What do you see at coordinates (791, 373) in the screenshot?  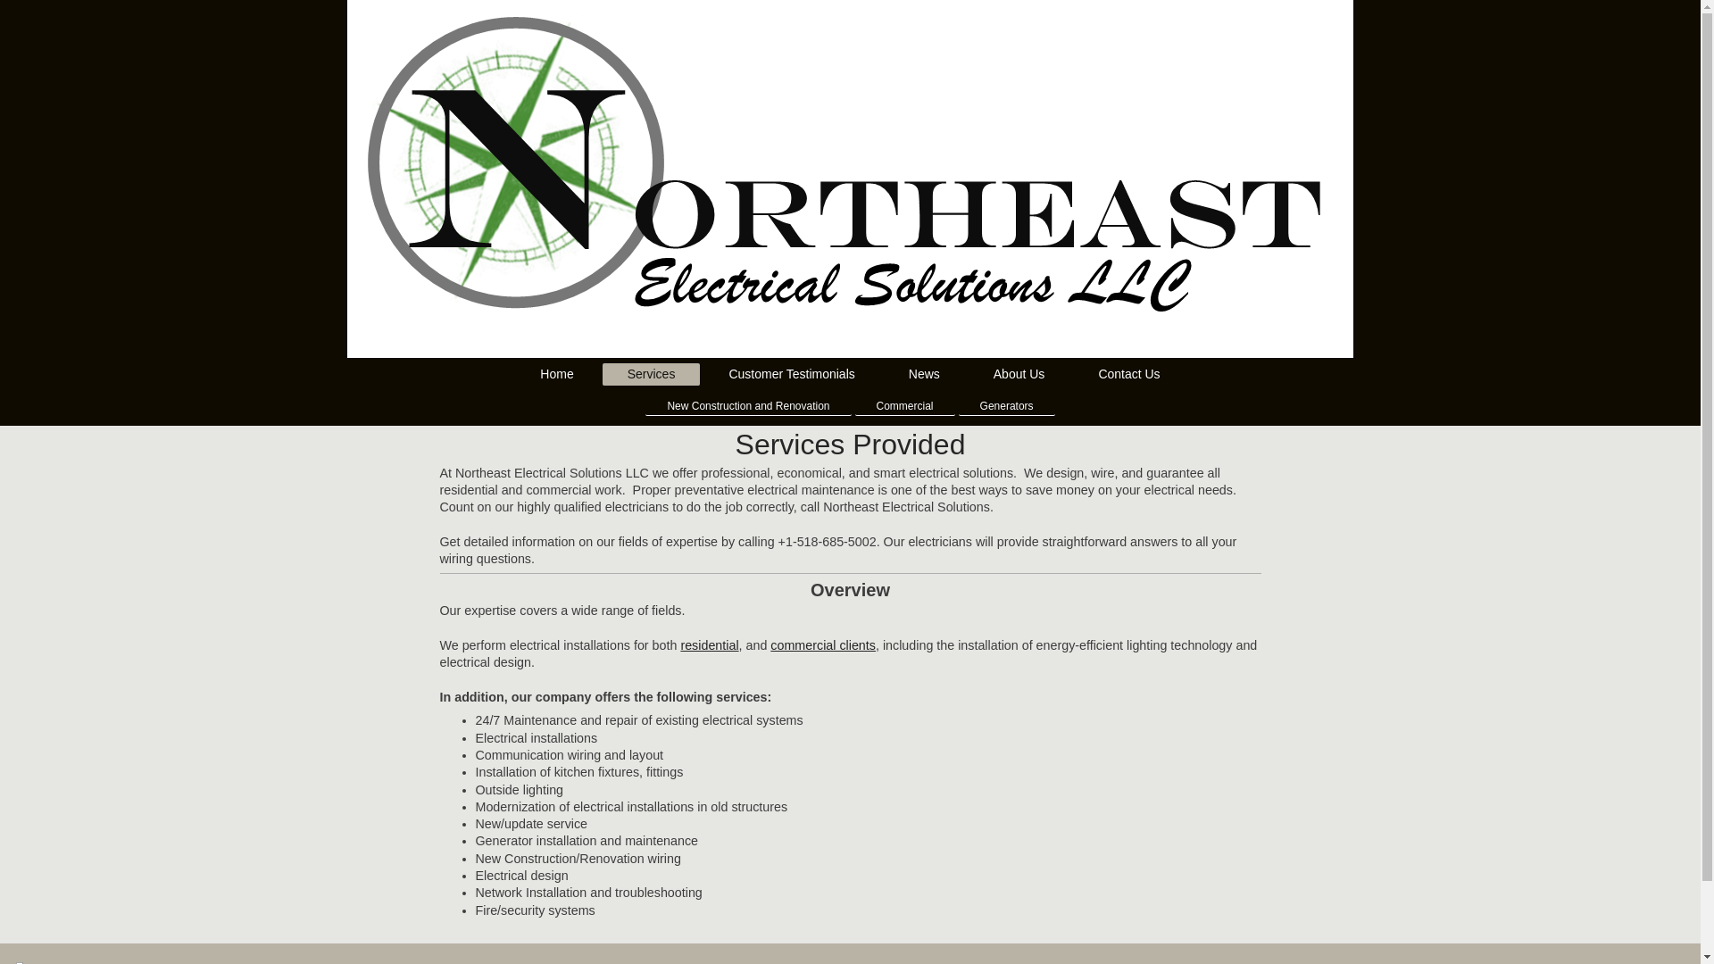 I see `Customer Testimonials` at bounding box center [791, 373].